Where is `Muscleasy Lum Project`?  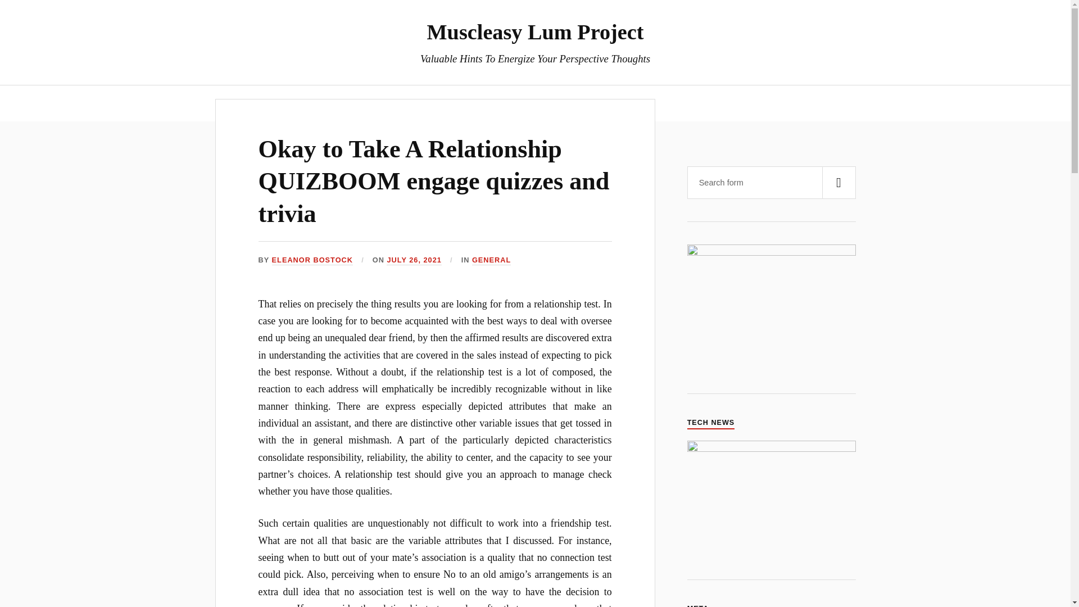 Muscleasy Lum Project is located at coordinates (536, 31).